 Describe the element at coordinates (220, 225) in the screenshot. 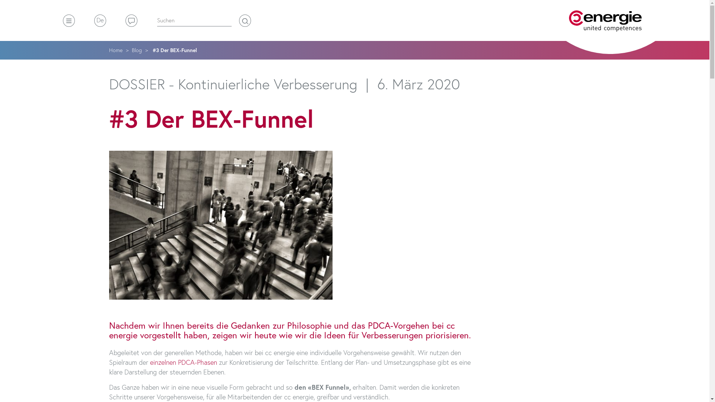

I see `Feature image` at that location.